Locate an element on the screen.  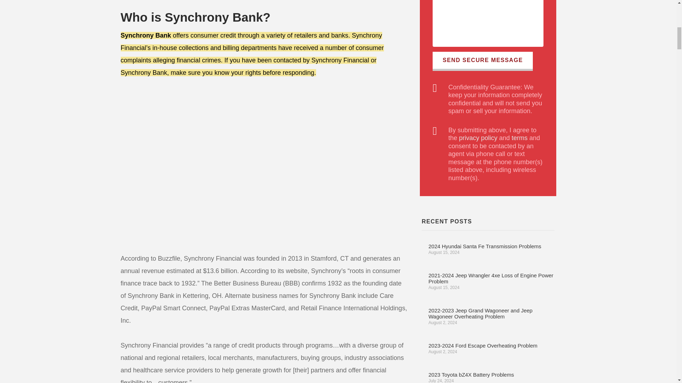
2023 Toyota bZ4X Battery Problems is located at coordinates (471, 374).